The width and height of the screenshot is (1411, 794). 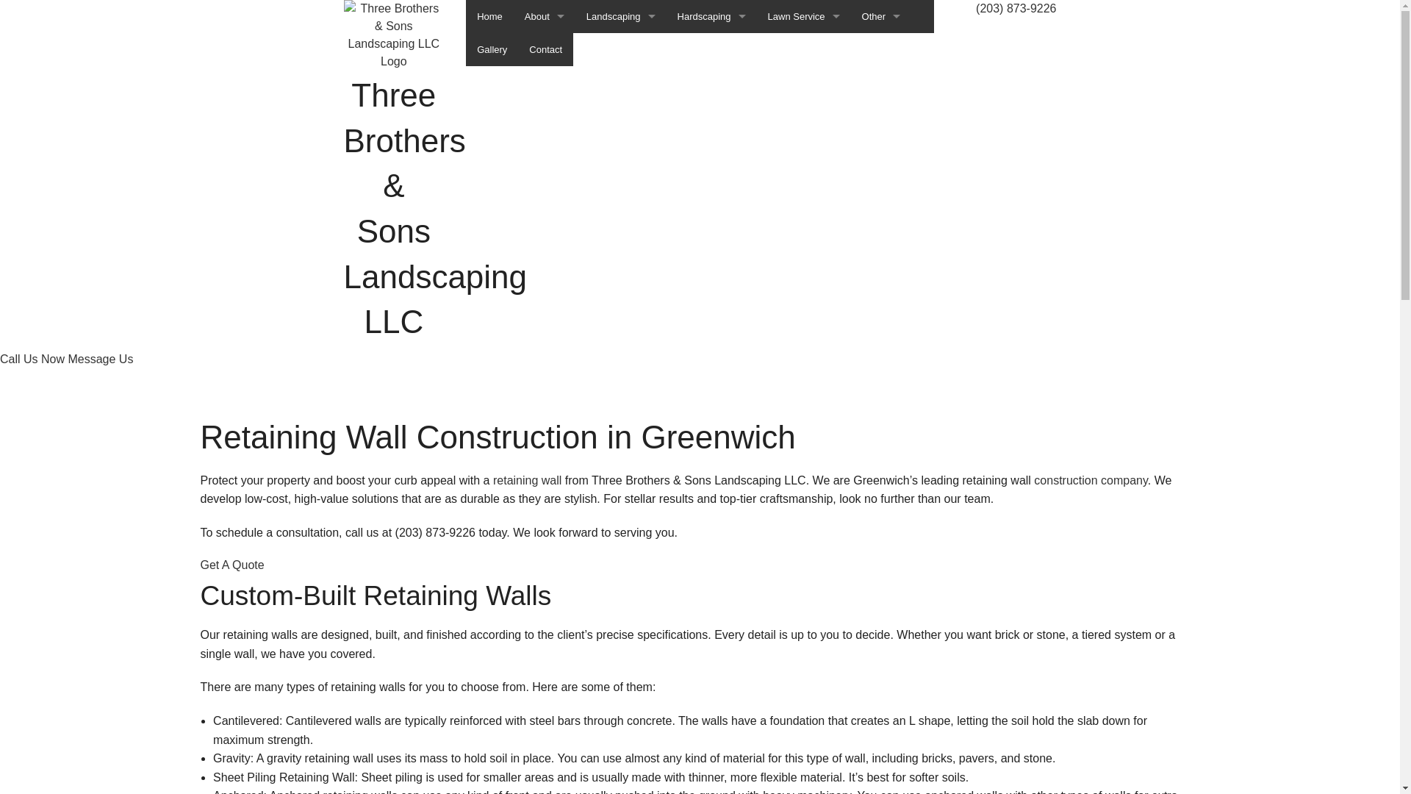 What do you see at coordinates (711, 16) in the screenshot?
I see `Hardscaping` at bounding box center [711, 16].